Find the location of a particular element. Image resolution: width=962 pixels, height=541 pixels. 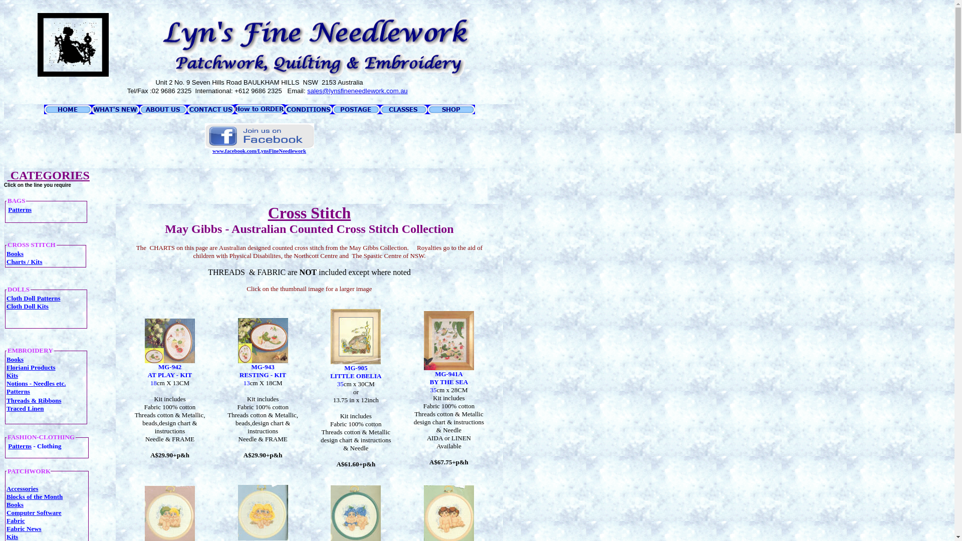

Floriani Products is located at coordinates (31, 368).